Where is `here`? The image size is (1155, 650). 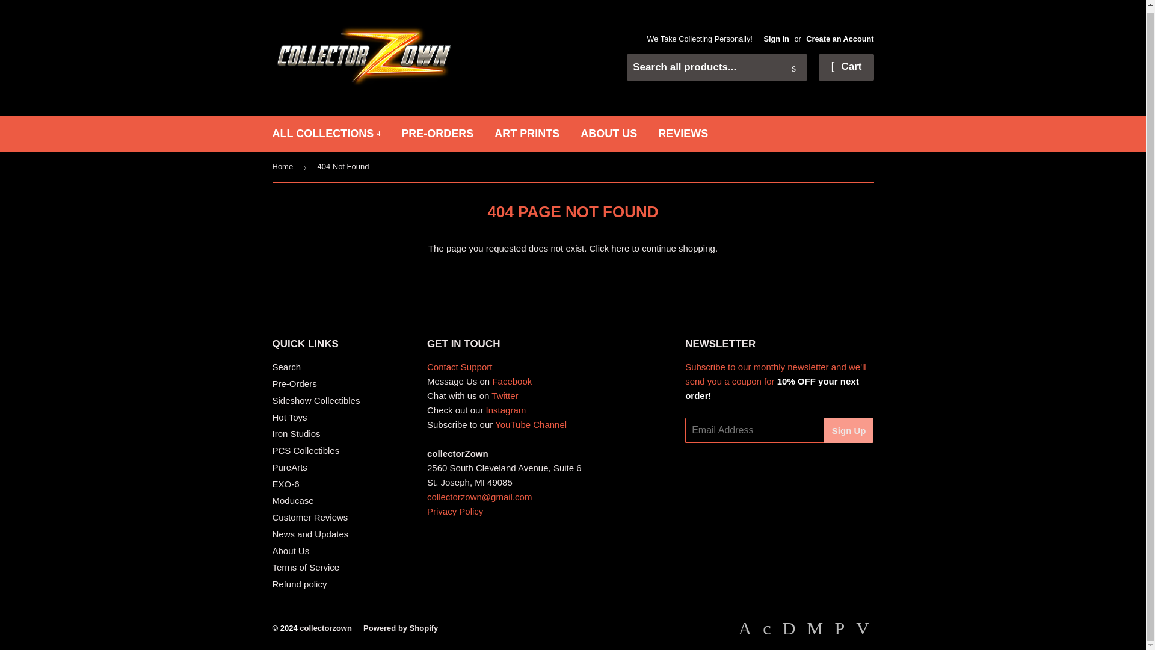
here is located at coordinates (620, 248).